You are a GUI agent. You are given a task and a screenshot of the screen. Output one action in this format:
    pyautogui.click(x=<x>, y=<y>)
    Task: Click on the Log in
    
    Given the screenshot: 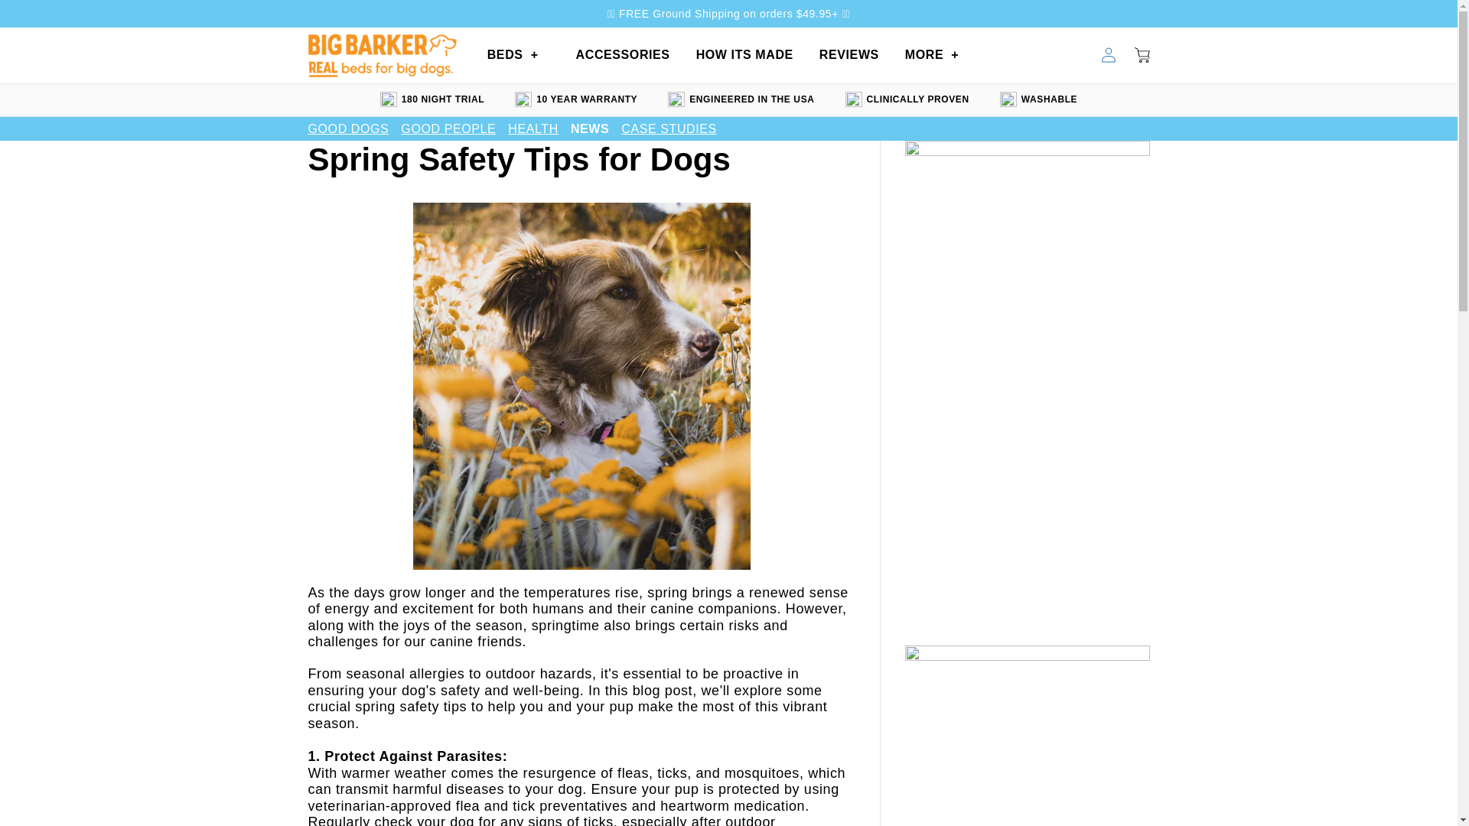 What is the action you would take?
    pyautogui.click(x=1108, y=54)
    